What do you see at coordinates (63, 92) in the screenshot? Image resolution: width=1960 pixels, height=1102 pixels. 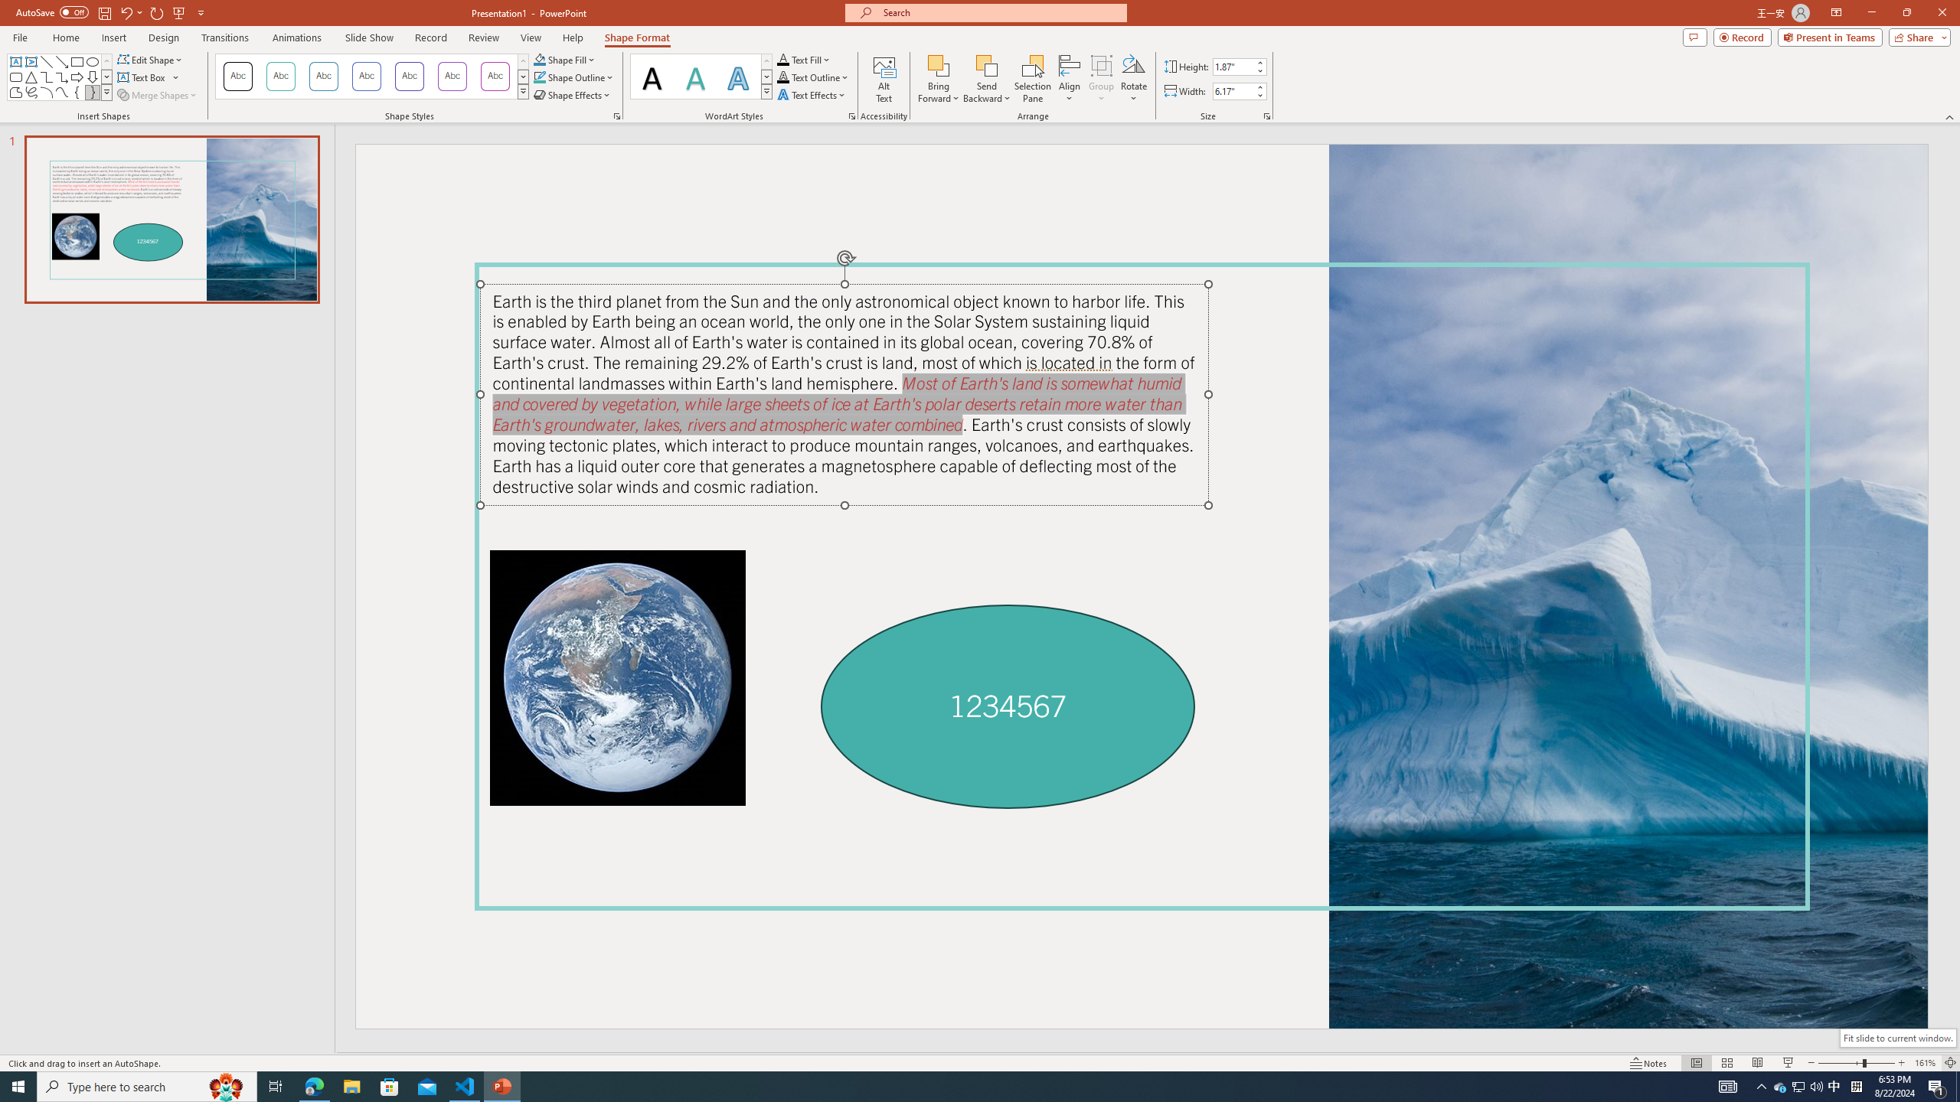 I see `Curve` at bounding box center [63, 92].